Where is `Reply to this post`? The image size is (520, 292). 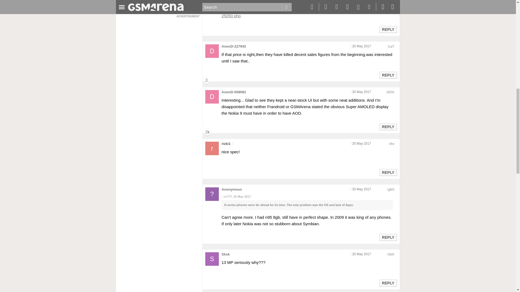 Reply to this post is located at coordinates (388, 75).